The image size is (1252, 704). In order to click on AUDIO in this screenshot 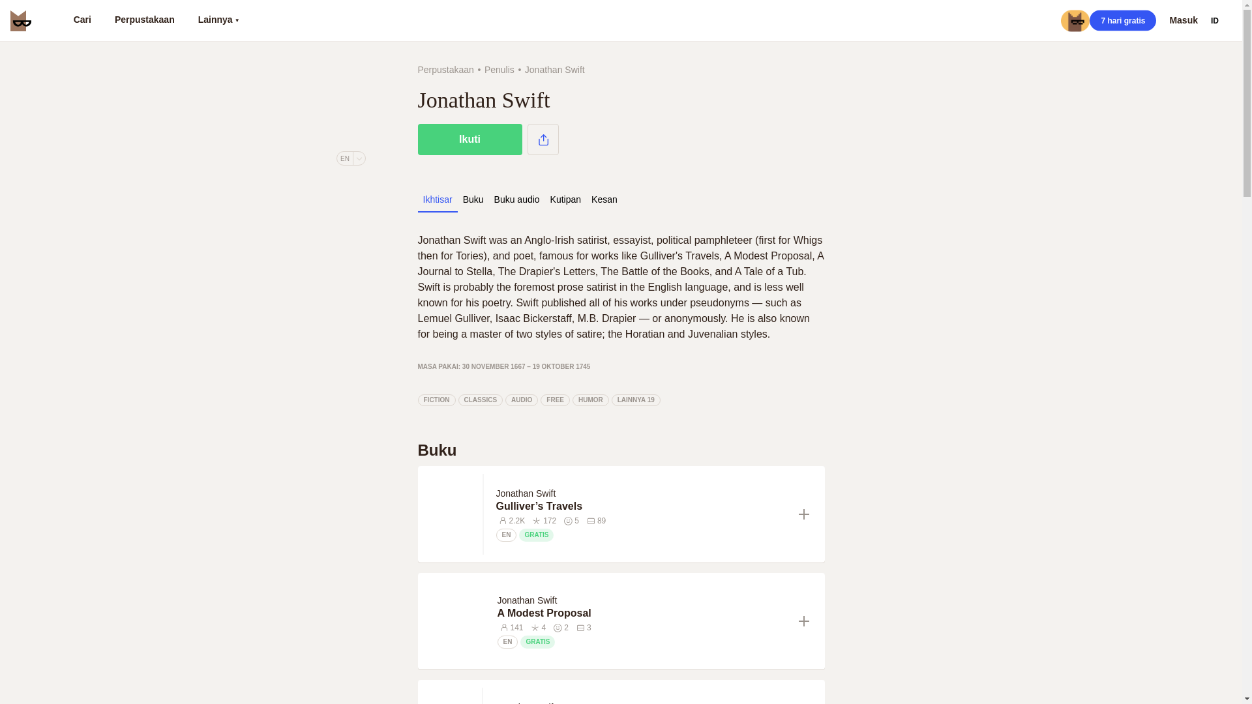, I will do `click(522, 400)`.